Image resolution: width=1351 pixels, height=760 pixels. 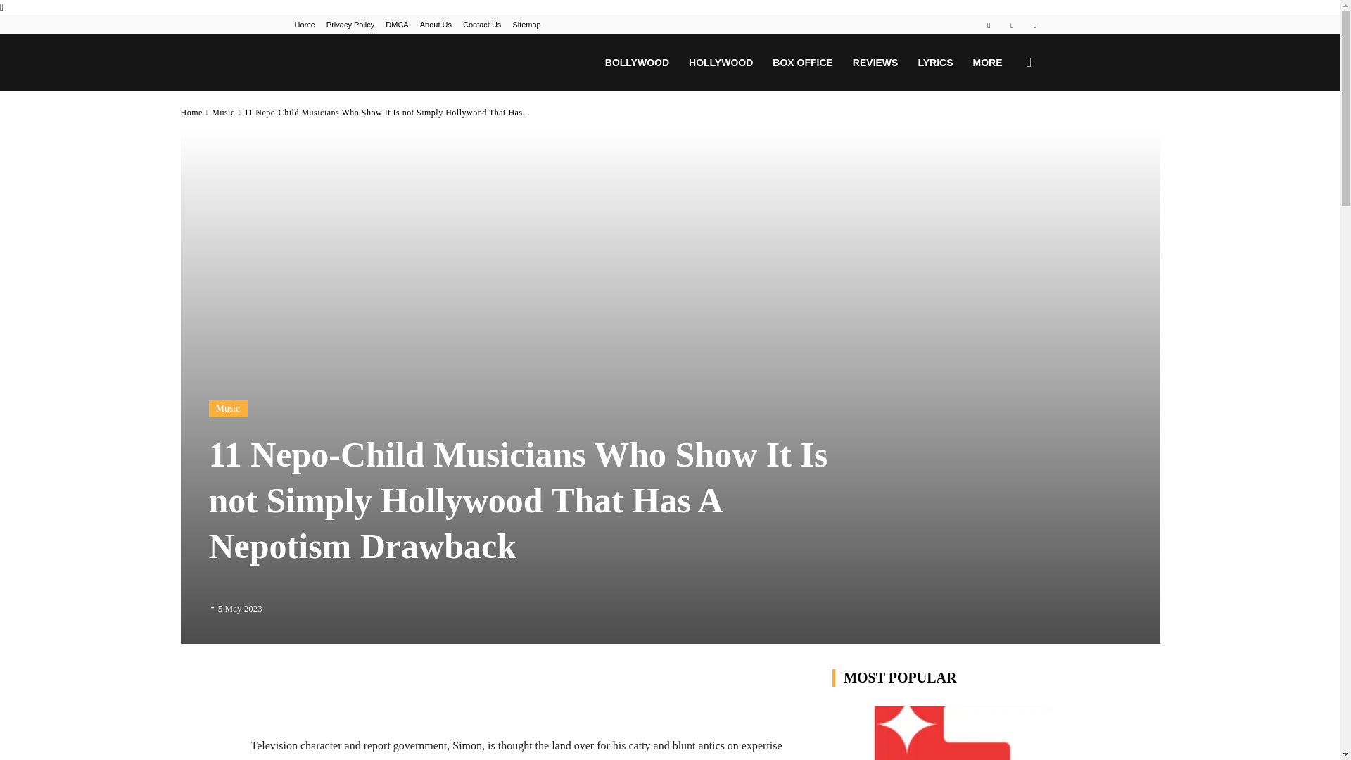 What do you see at coordinates (934, 62) in the screenshot?
I see `LYRICS` at bounding box center [934, 62].